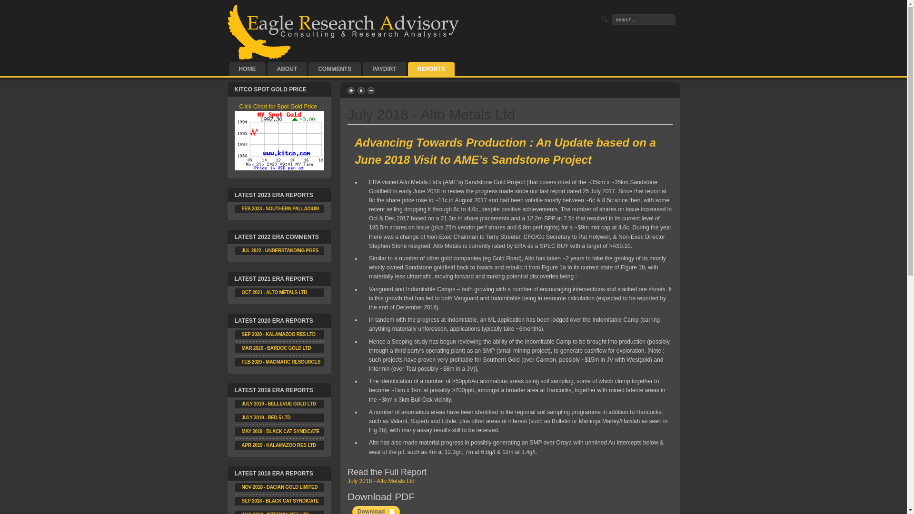  What do you see at coordinates (281, 362) in the screenshot?
I see `FEB 2020 - MAGMATIC RESOURCES` at bounding box center [281, 362].